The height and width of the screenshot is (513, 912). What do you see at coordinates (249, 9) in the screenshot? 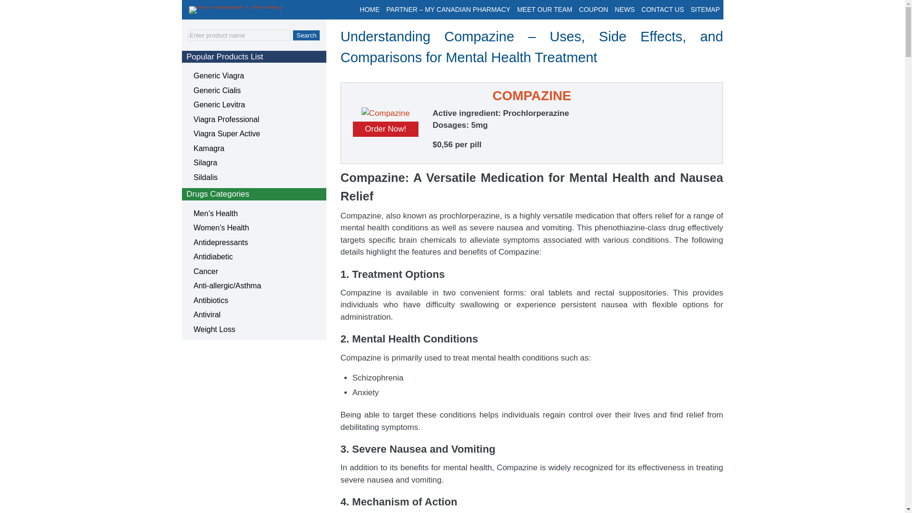
I see `My Canadian Pharmacy` at bounding box center [249, 9].